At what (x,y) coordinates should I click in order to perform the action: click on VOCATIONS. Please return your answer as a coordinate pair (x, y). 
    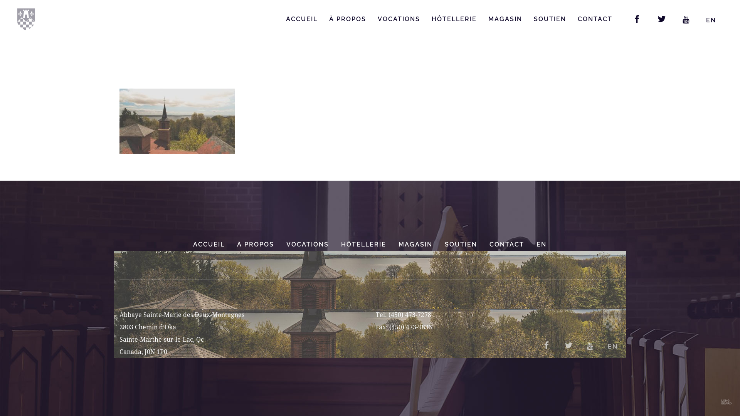
    Looking at the image, I should click on (308, 245).